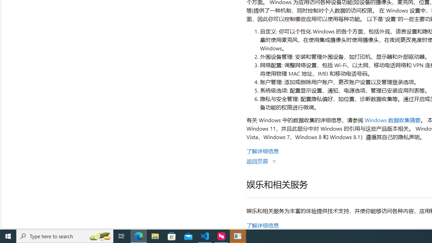 This screenshot has width=432, height=243. What do you see at coordinates (263, 151) in the screenshot?
I see `Learn More about Windows` at bounding box center [263, 151].